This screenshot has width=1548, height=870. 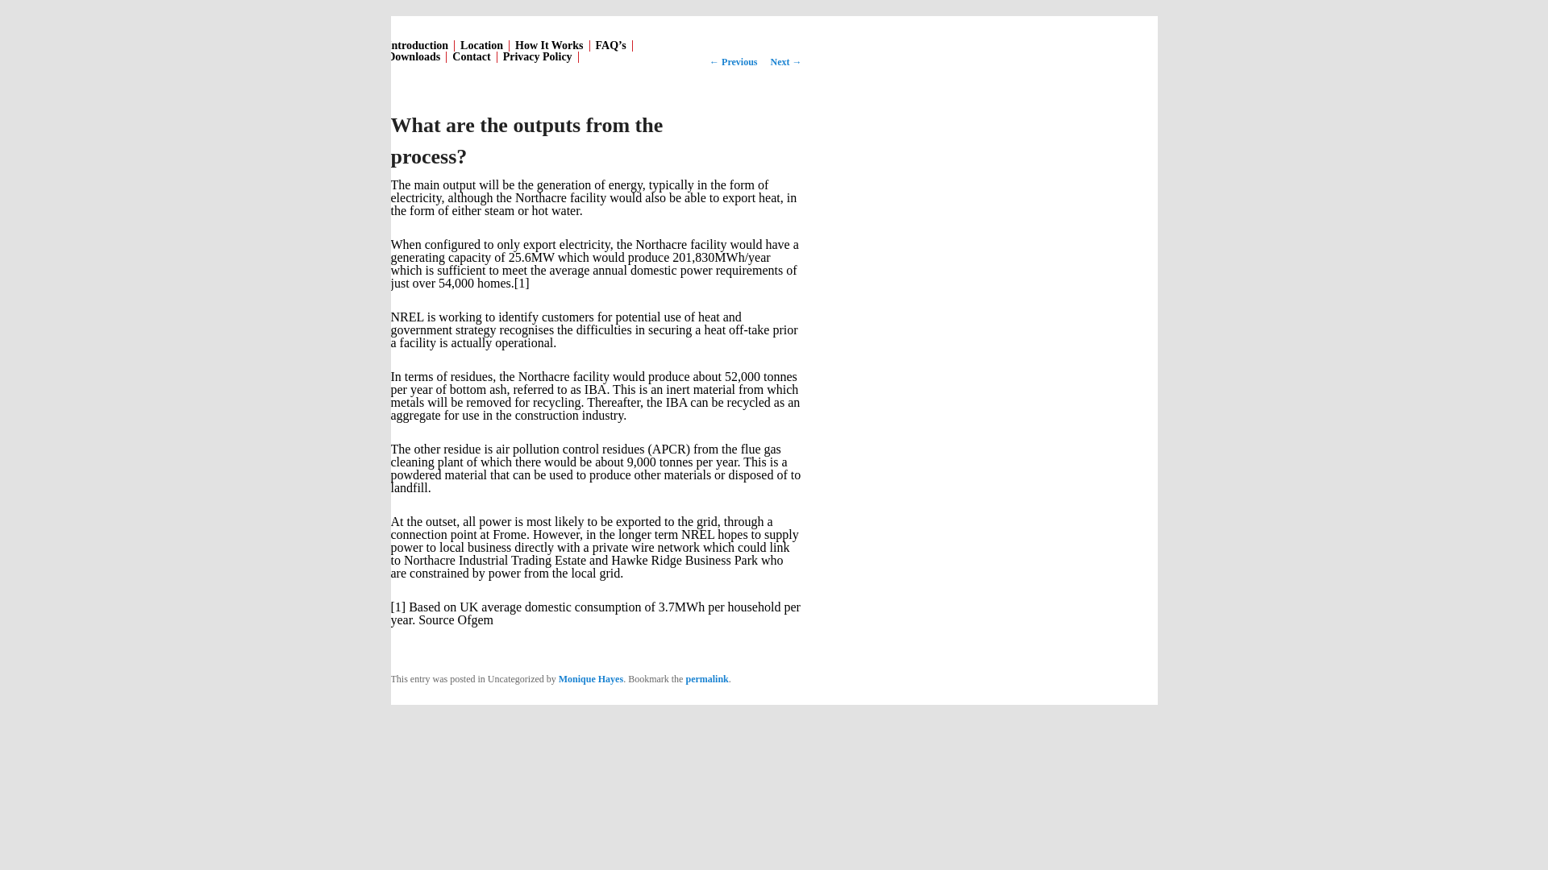 What do you see at coordinates (706, 678) in the screenshot?
I see `permalink` at bounding box center [706, 678].